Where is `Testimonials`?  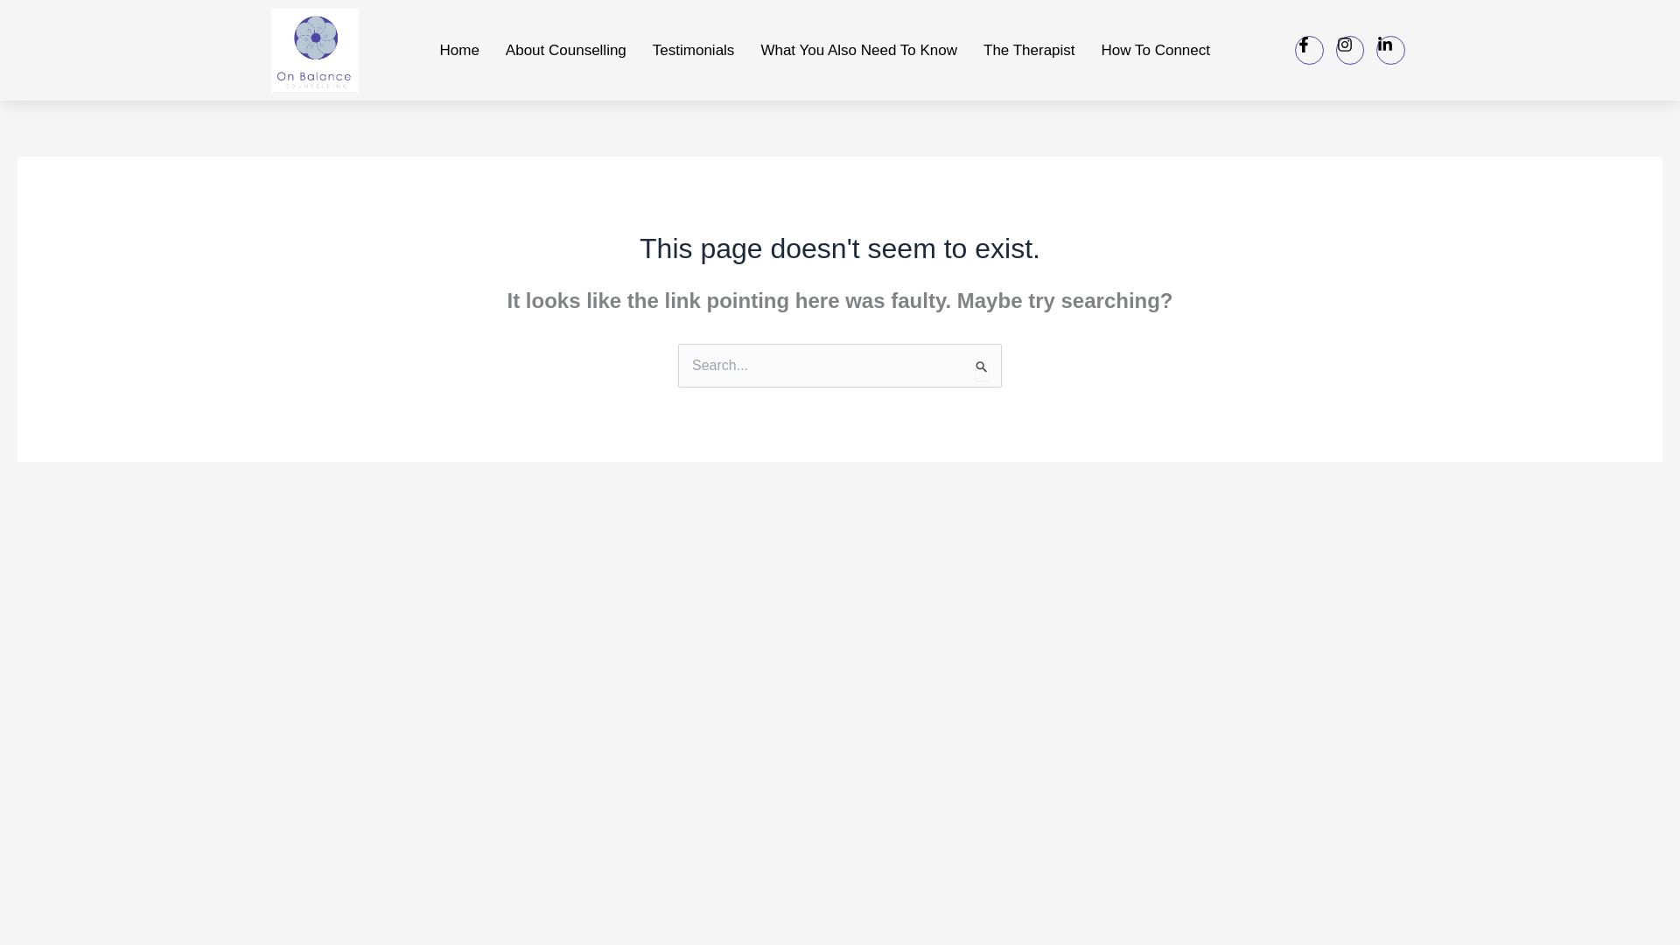
Testimonials is located at coordinates (693, 49).